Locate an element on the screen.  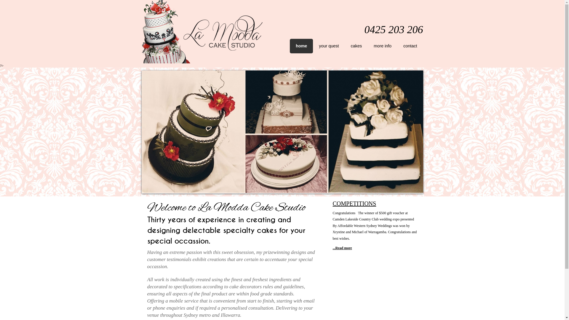
play pokies in australia for money is located at coordinates (403, 73).